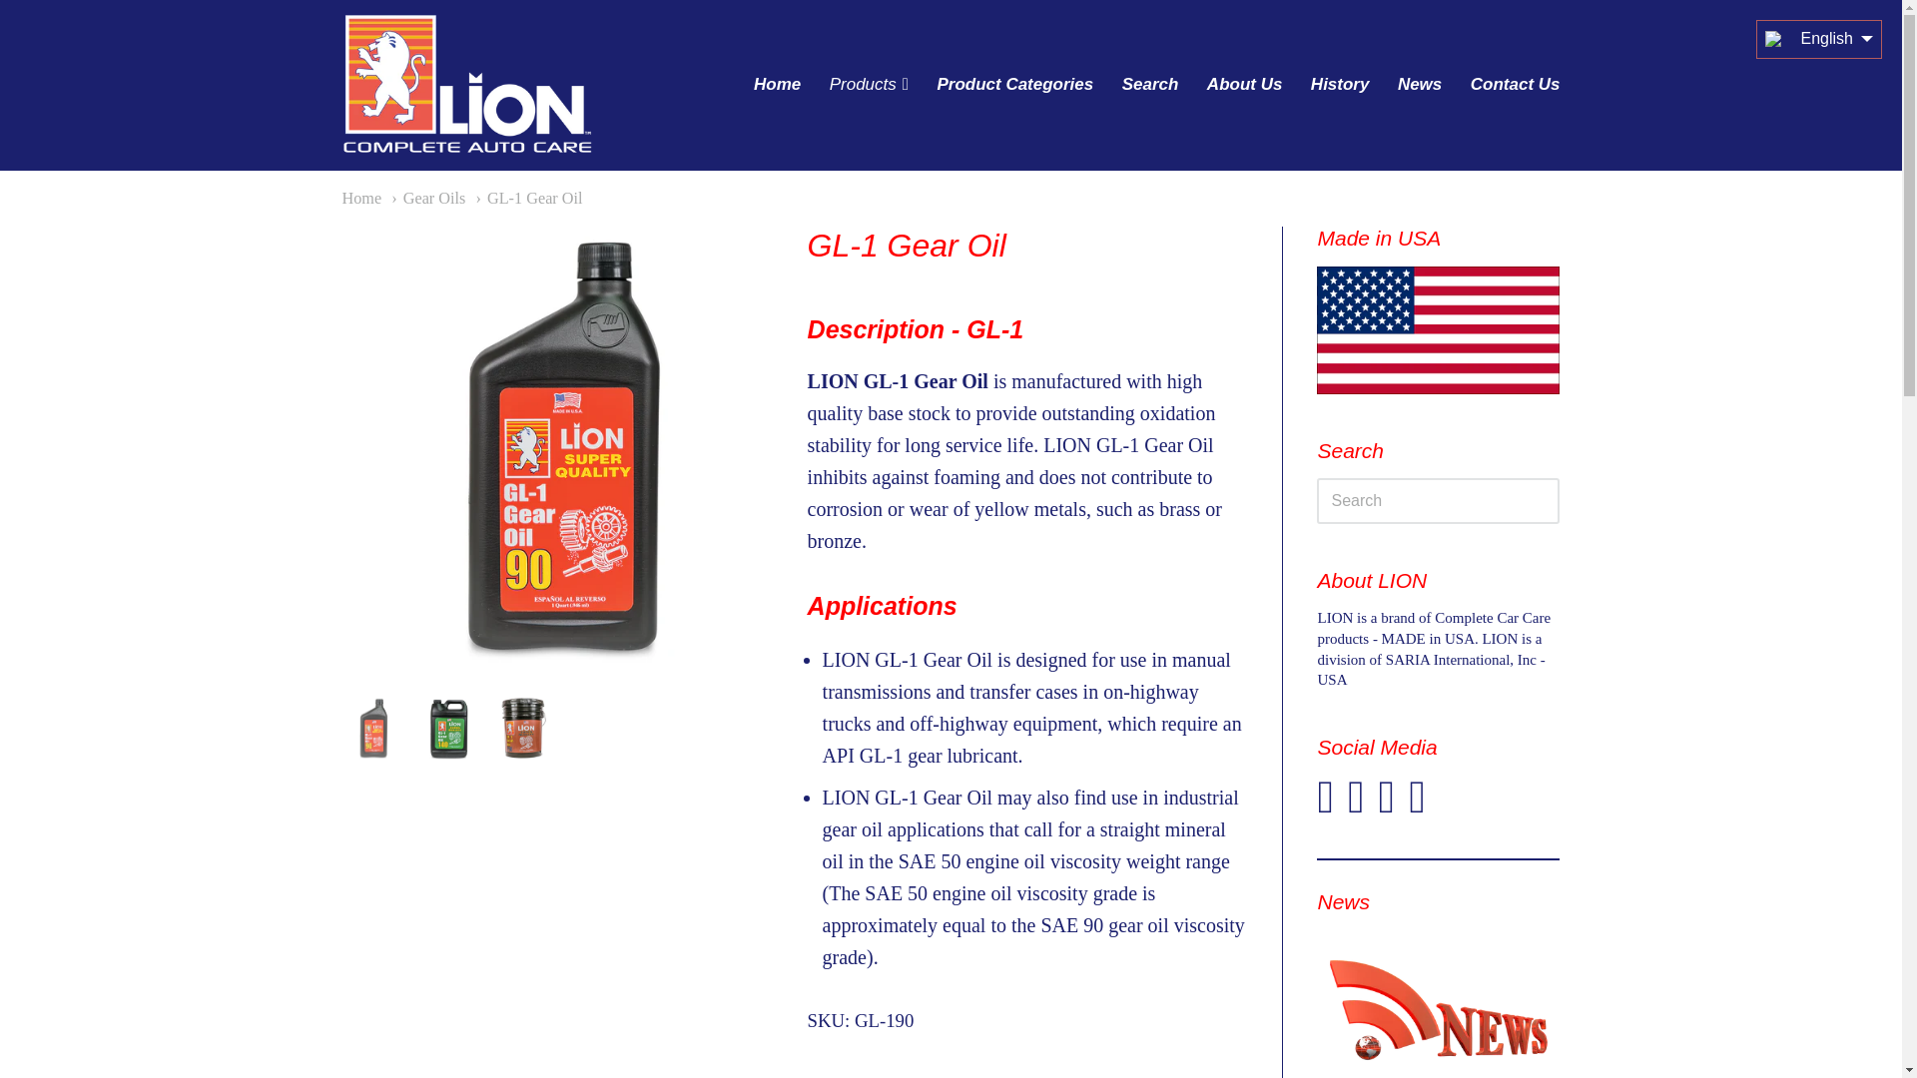 The height and width of the screenshot is (1078, 1917). Describe the element at coordinates (1340, 85) in the screenshot. I see `History` at that location.